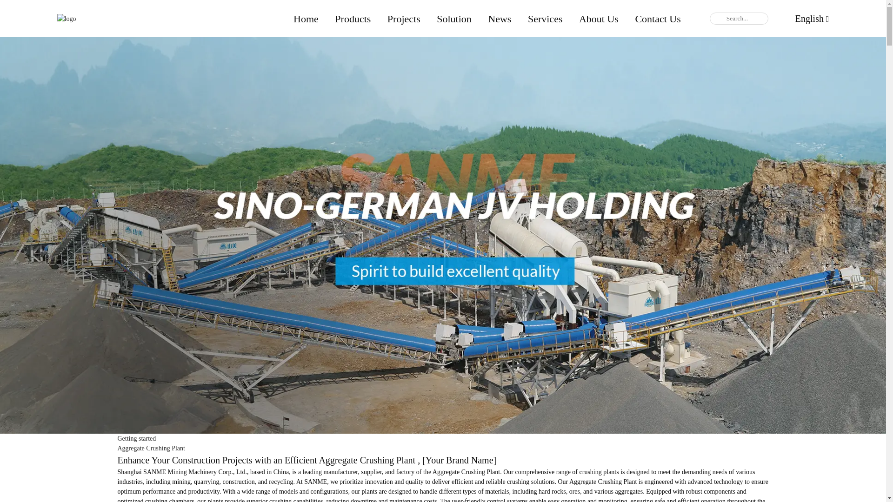  Describe the element at coordinates (306, 19) in the screenshot. I see `Home` at that location.